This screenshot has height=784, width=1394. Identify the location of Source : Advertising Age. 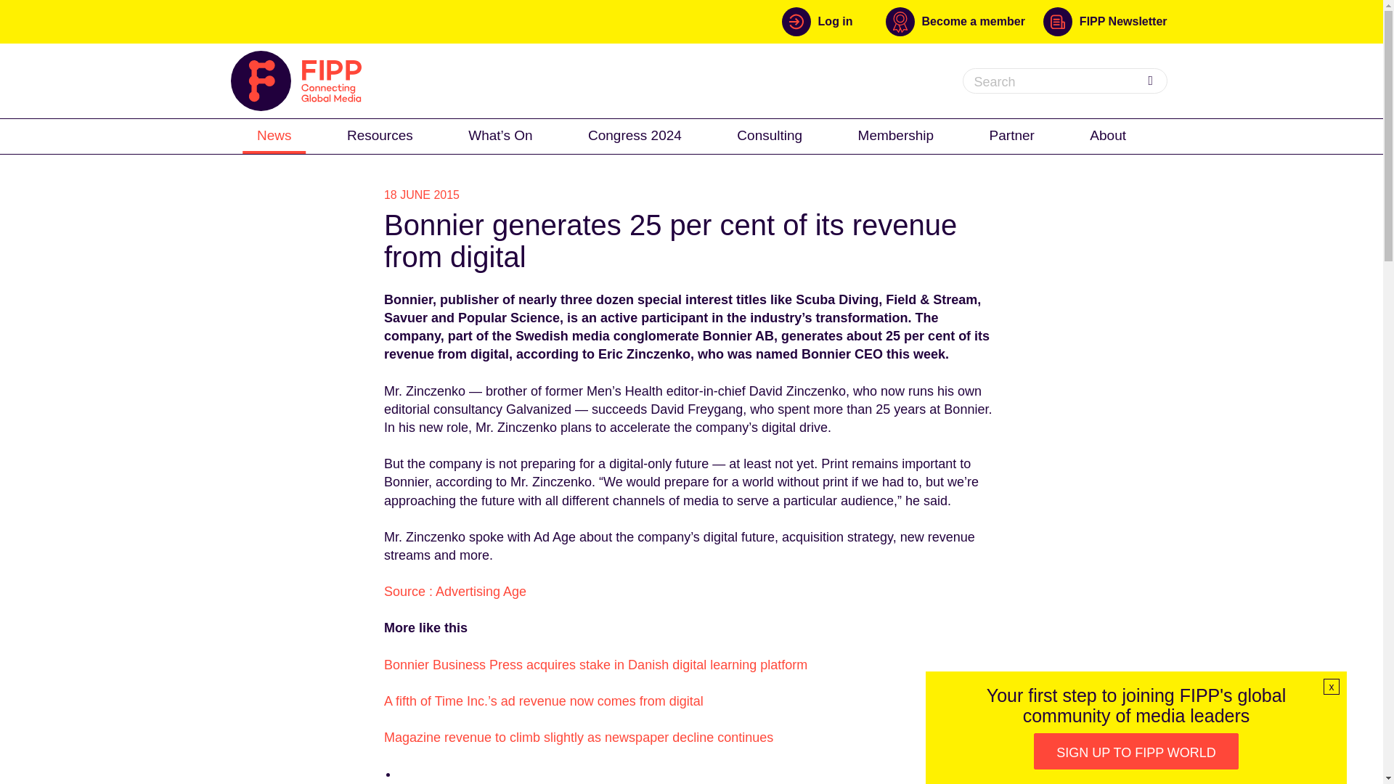
(455, 591).